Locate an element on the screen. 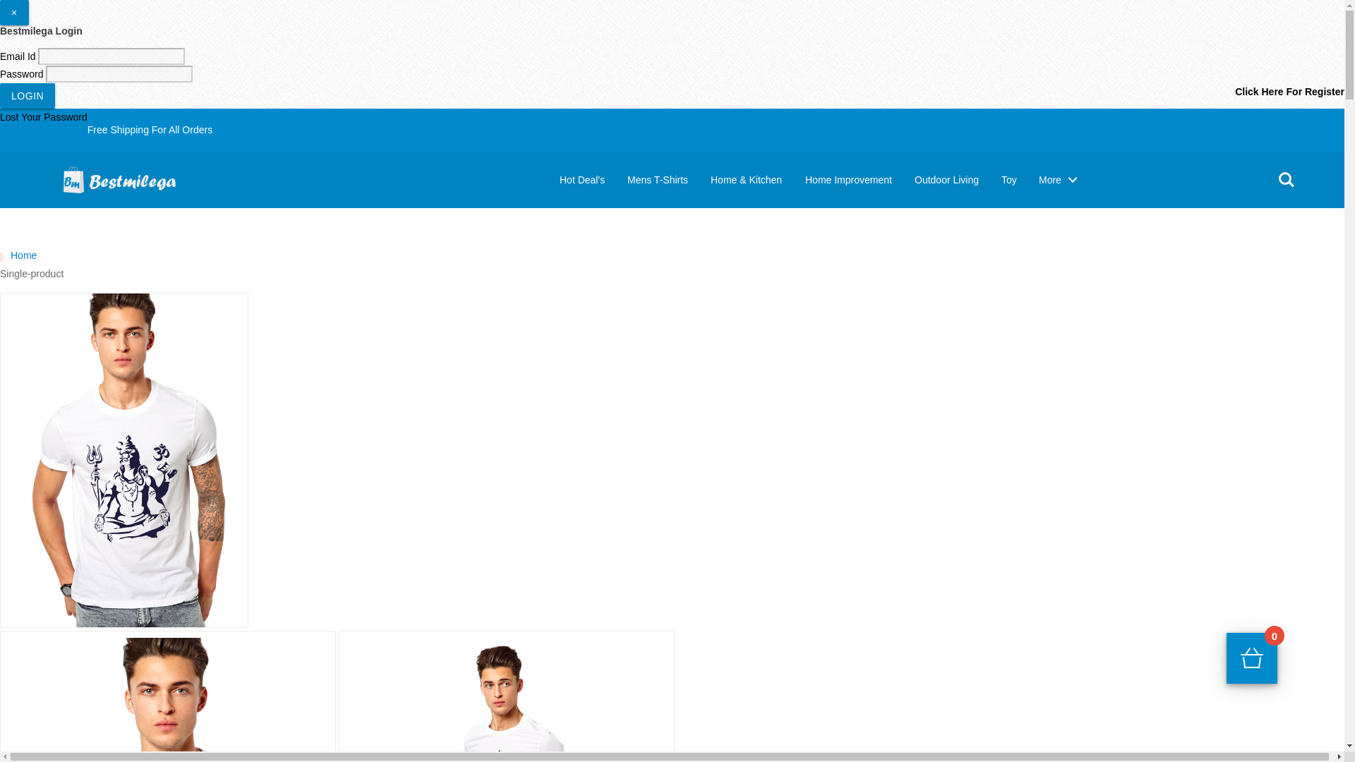  LOGIN is located at coordinates (28, 96).